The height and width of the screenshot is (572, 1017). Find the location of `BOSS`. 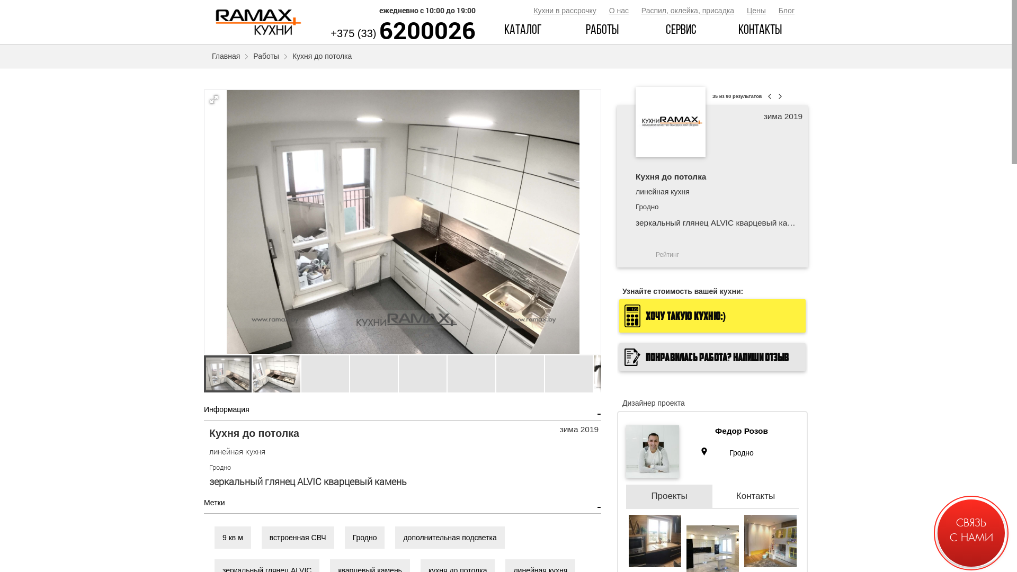

BOSS is located at coordinates (970, 518).